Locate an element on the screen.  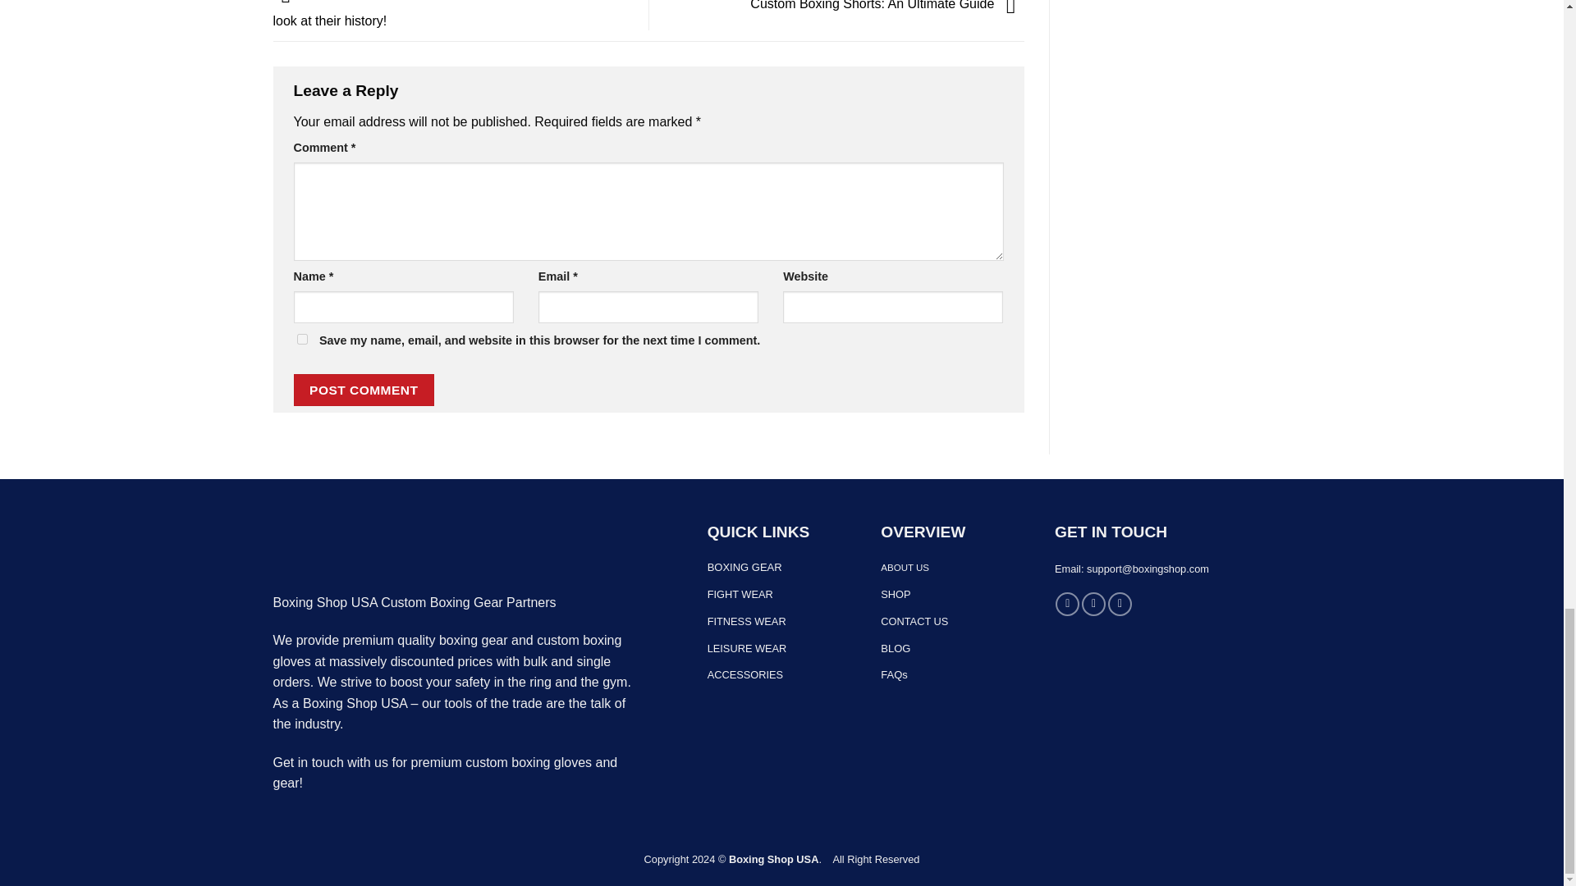
Follow on Facebook is located at coordinates (1067, 604).